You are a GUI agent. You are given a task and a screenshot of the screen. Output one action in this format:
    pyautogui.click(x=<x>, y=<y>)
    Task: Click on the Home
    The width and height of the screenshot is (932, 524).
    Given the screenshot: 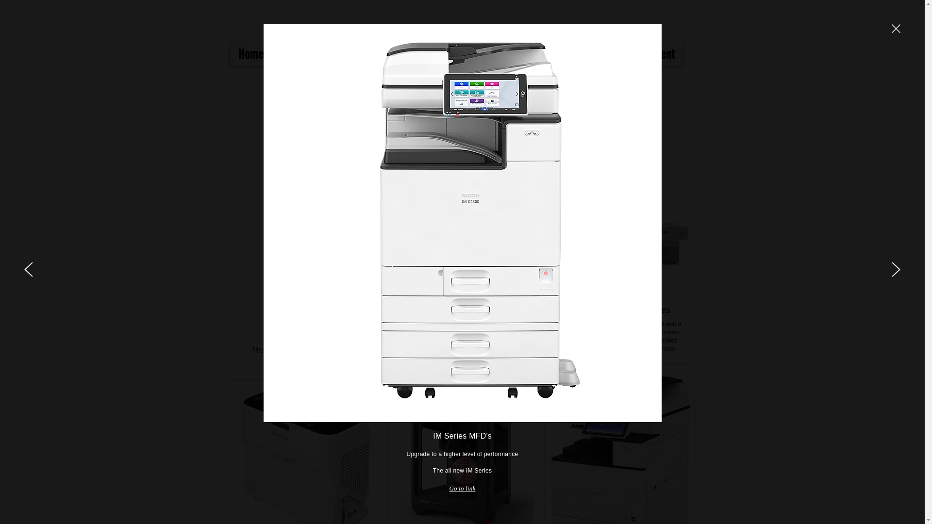 What is the action you would take?
    pyautogui.click(x=250, y=54)
    